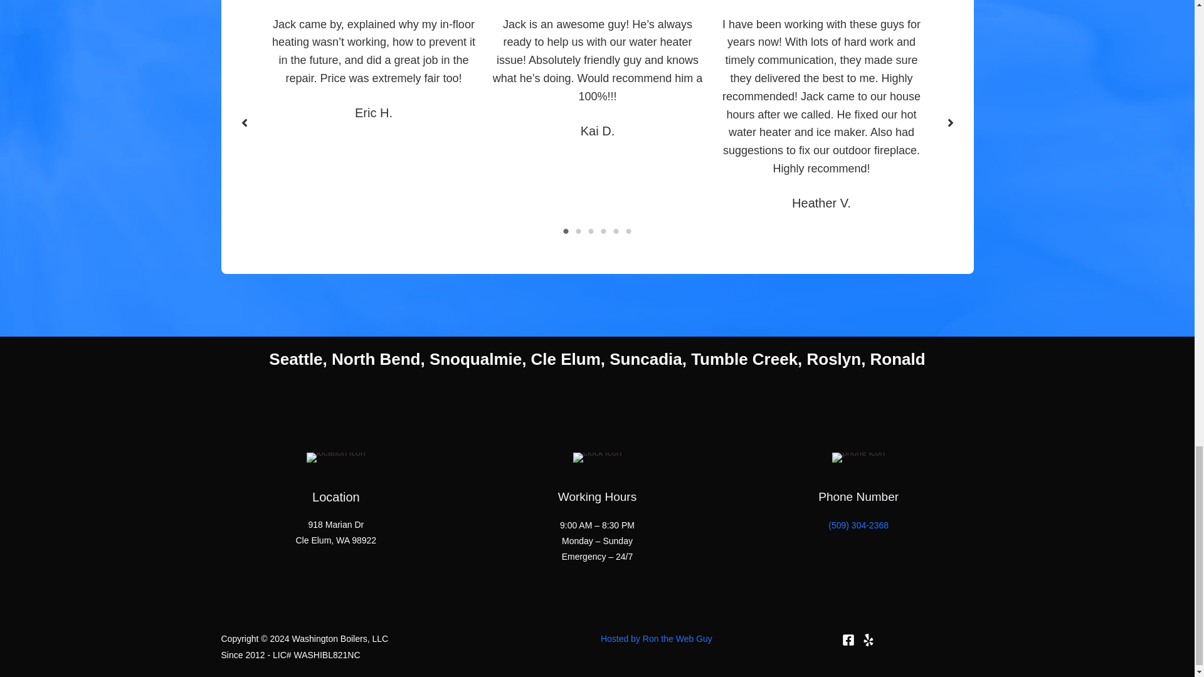 Image resolution: width=1204 pixels, height=677 pixels. Describe the element at coordinates (628, 231) in the screenshot. I see `6` at that location.